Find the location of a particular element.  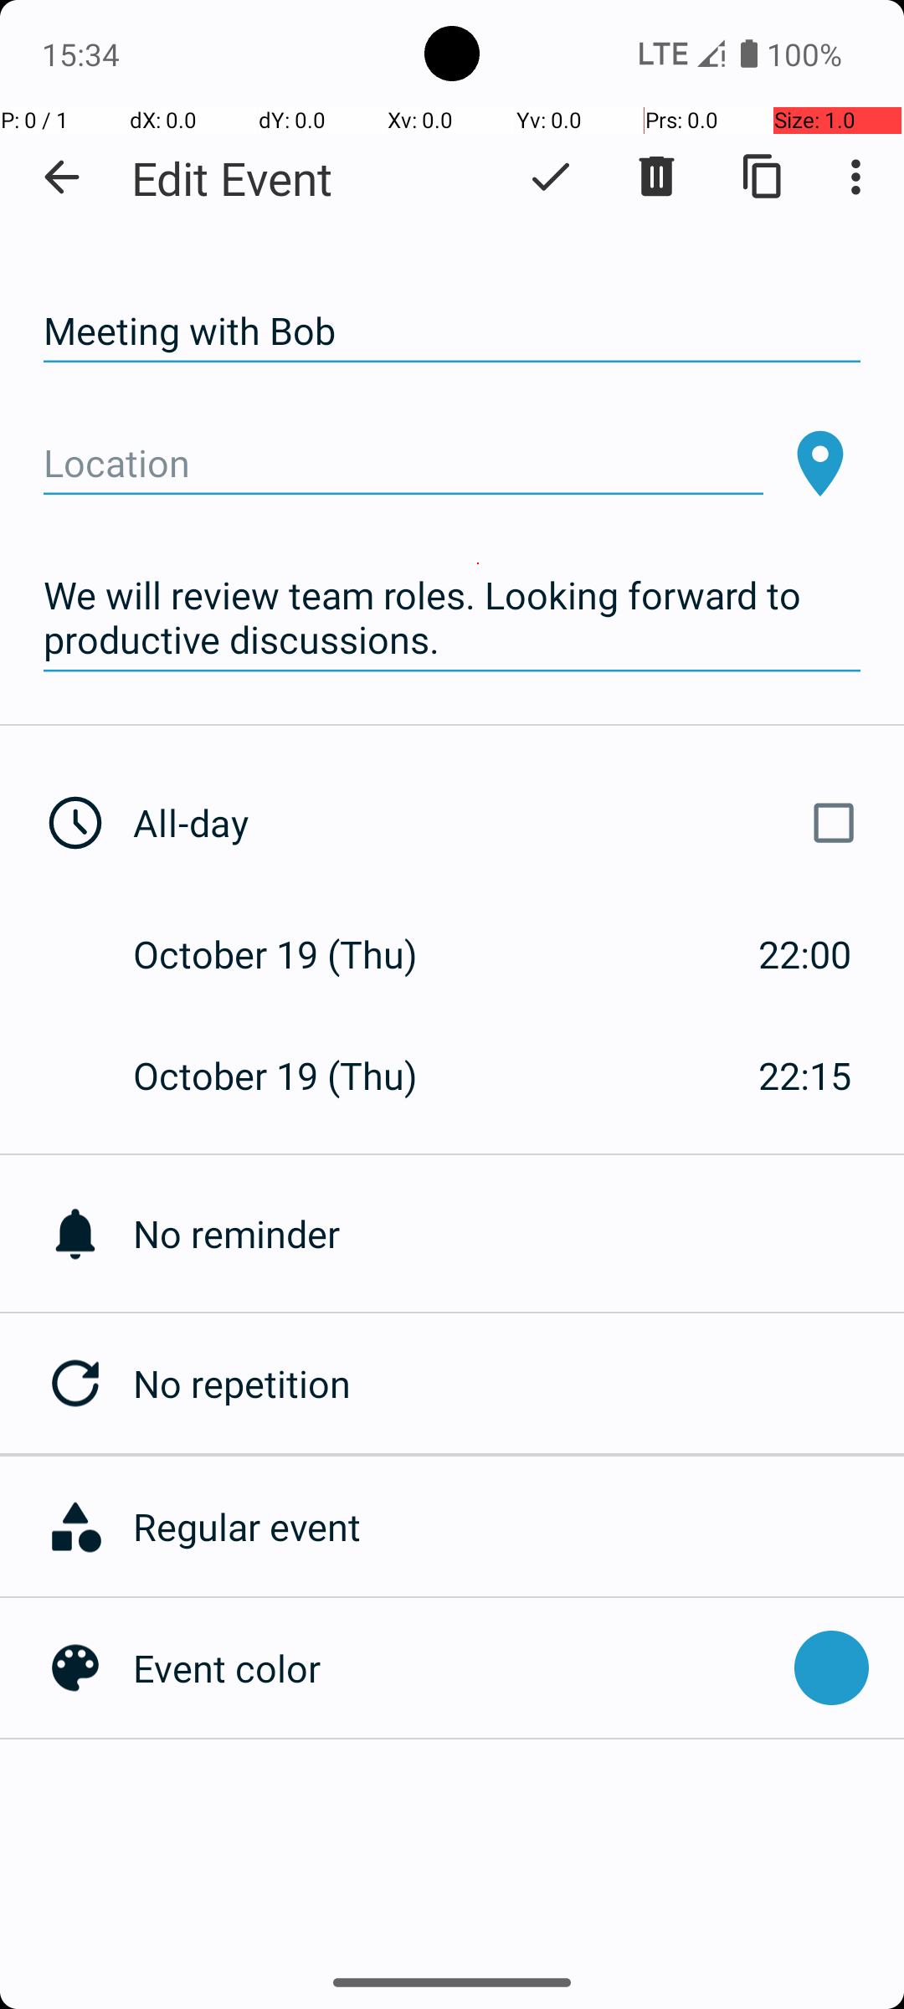

22:00 is located at coordinates (805, 954).